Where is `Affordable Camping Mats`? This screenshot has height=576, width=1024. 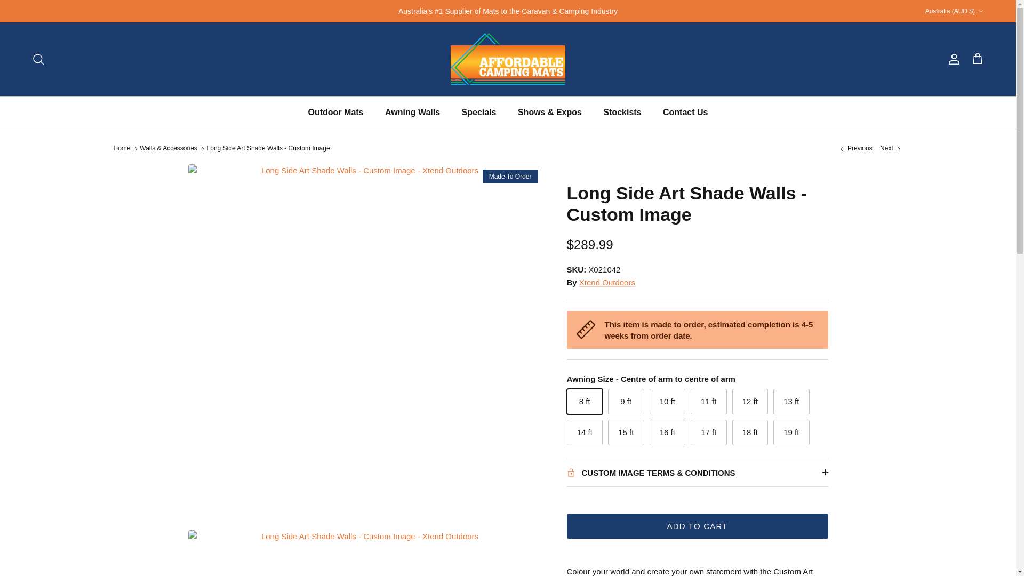
Affordable Camping Mats is located at coordinates (508, 59).